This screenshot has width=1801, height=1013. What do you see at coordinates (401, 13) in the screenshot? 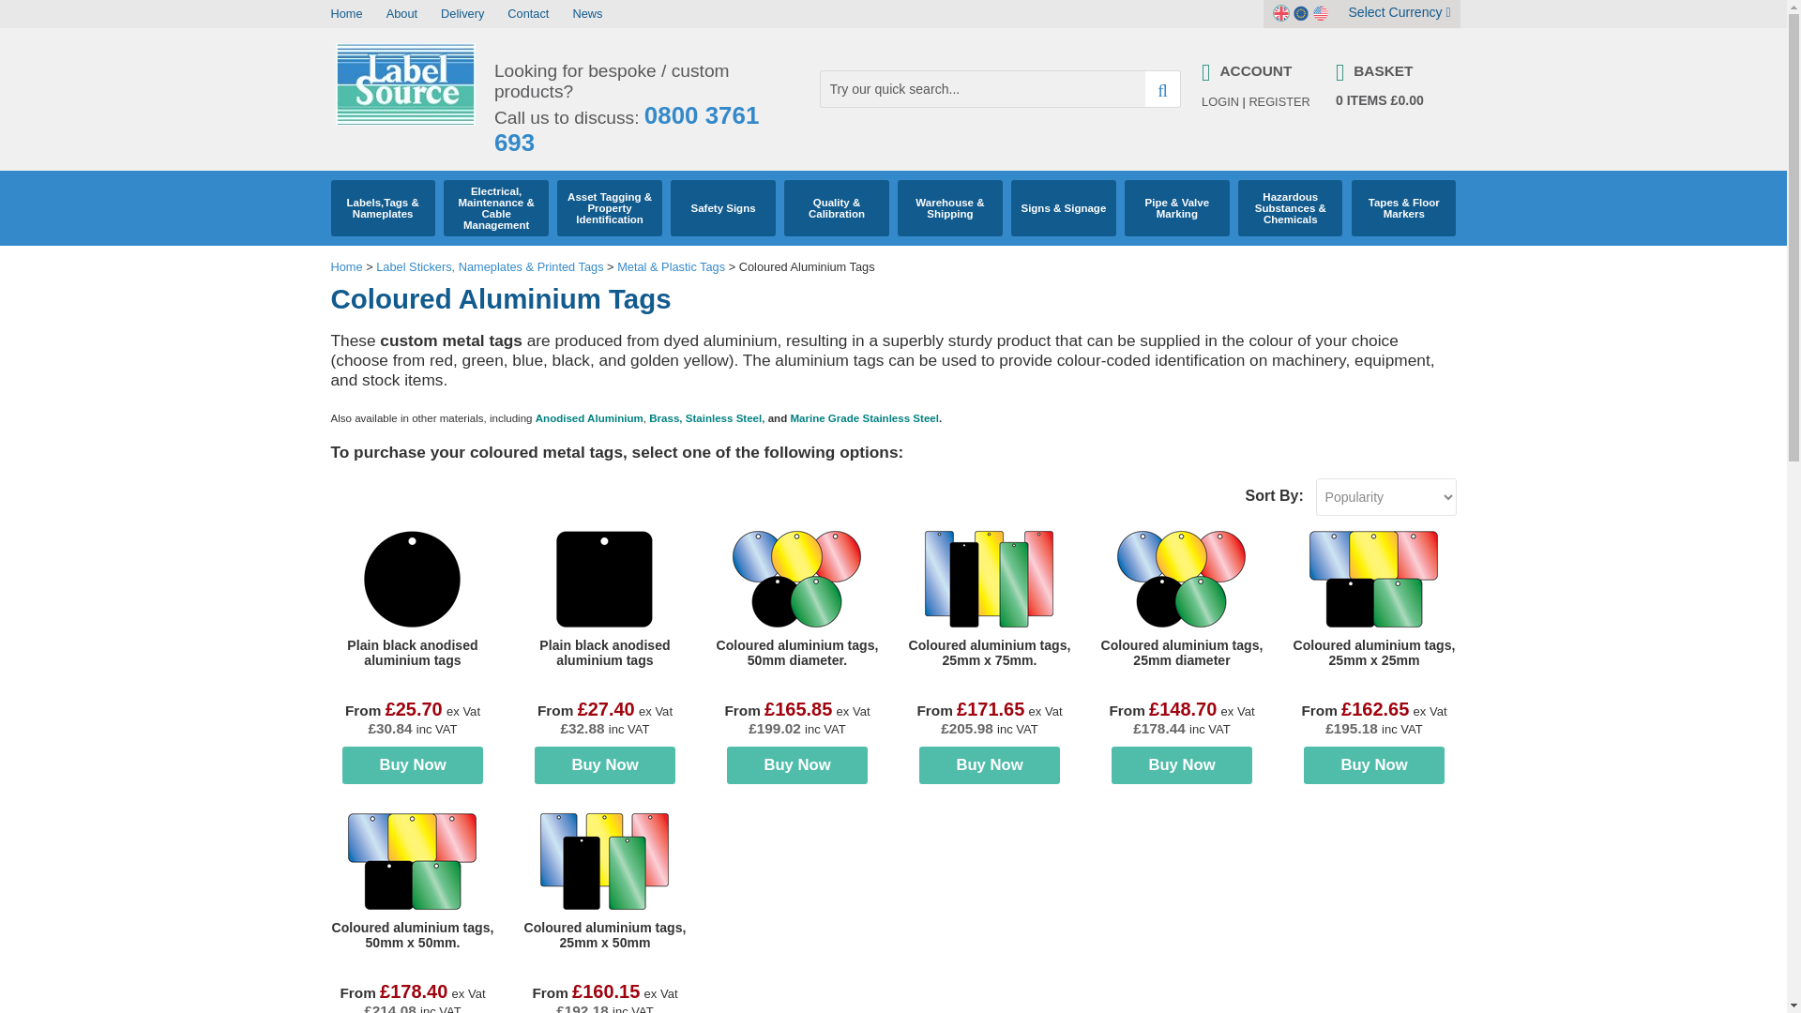
I see `About` at bounding box center [401, 13].